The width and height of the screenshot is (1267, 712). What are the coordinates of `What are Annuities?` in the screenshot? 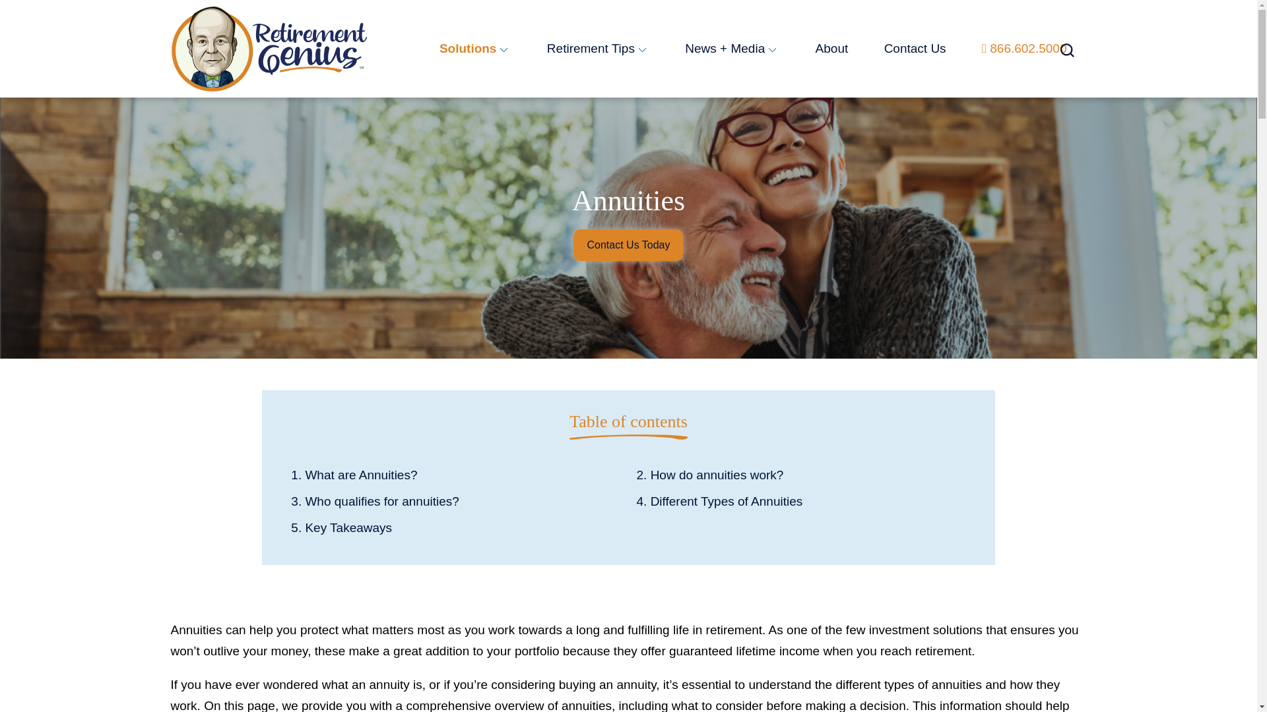 It's located at (455, 477).